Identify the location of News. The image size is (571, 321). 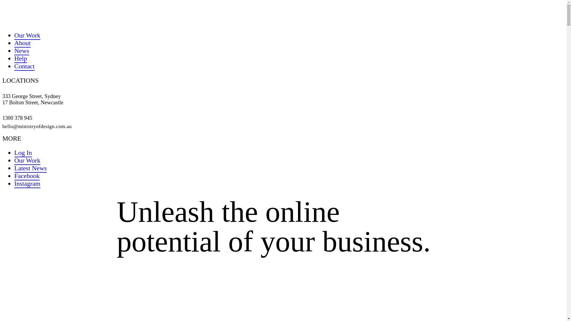
(22, 51).